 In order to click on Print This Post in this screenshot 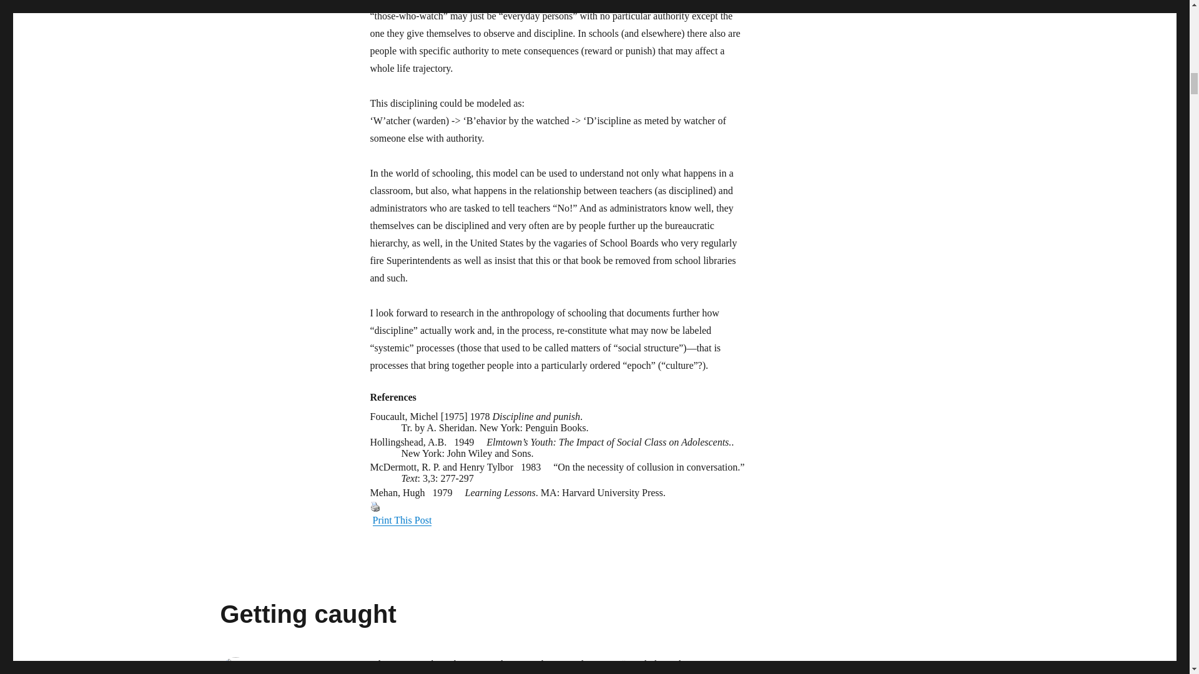, I will do `click(375, 506)`.